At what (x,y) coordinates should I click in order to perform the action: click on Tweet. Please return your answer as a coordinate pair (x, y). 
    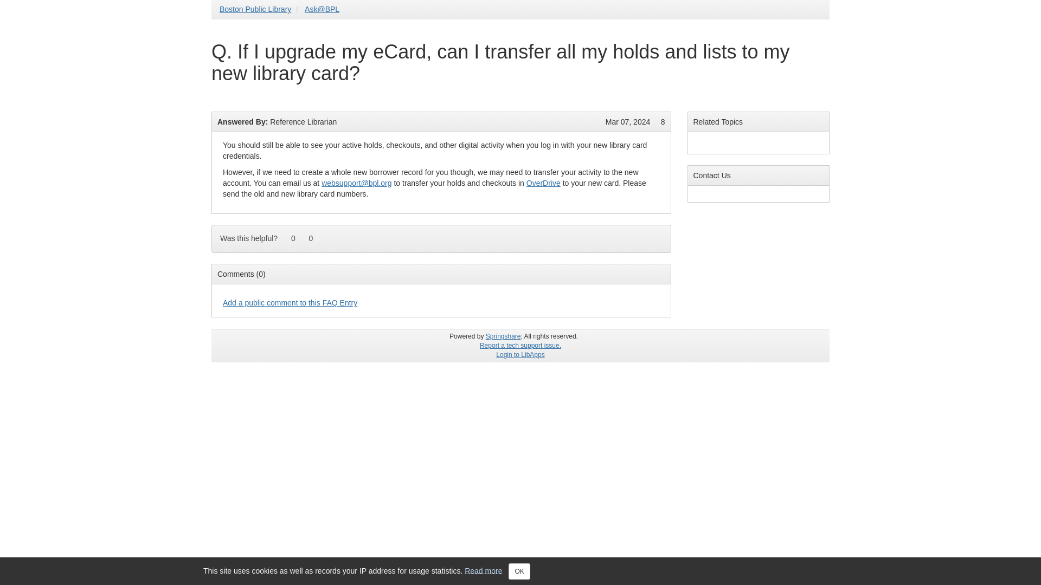
    Looking at the image, I should click on (645, 233).